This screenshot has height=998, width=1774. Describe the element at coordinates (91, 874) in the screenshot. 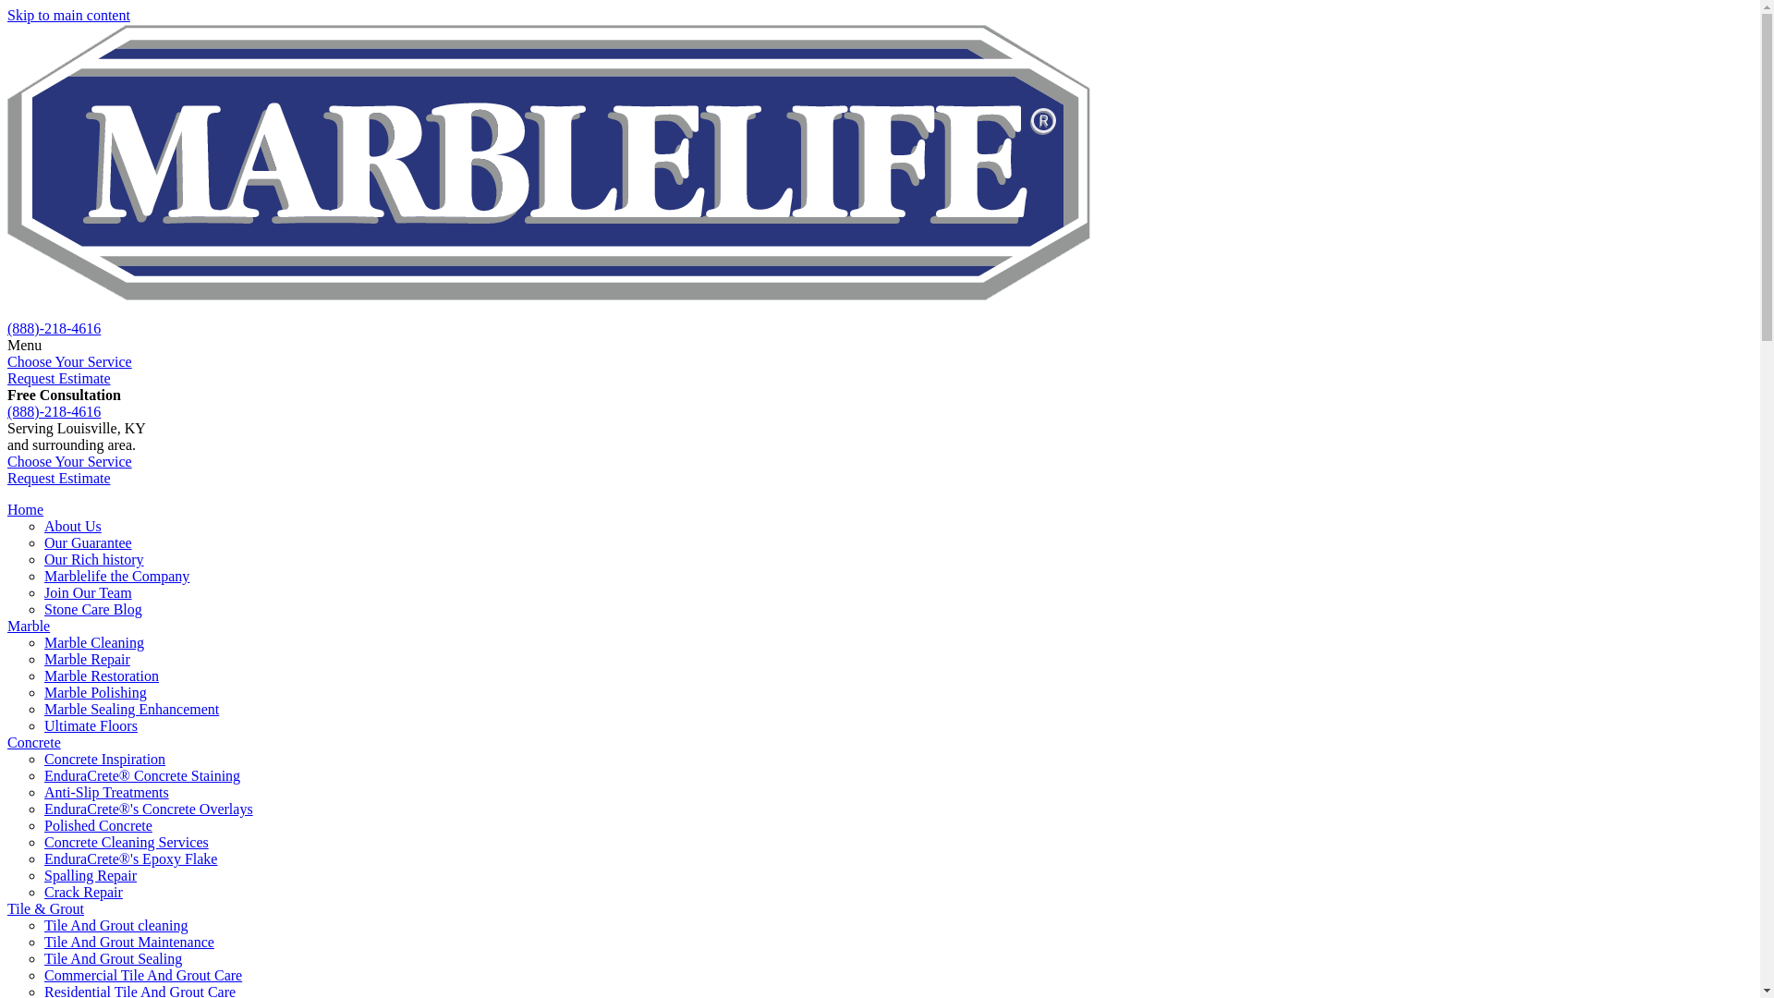

I see `Spalling Repair` at that location.